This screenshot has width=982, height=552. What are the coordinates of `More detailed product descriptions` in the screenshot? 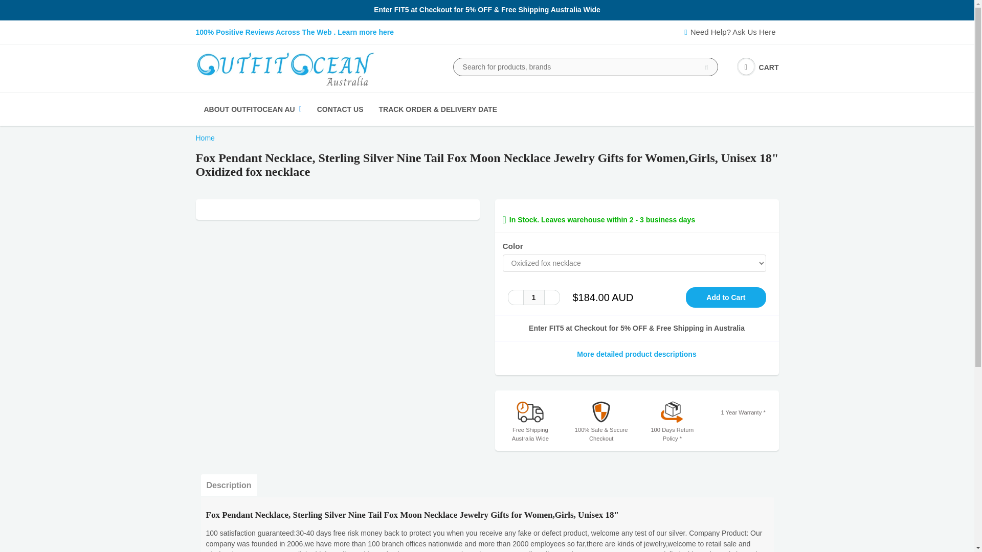 It's located at (636, 355).